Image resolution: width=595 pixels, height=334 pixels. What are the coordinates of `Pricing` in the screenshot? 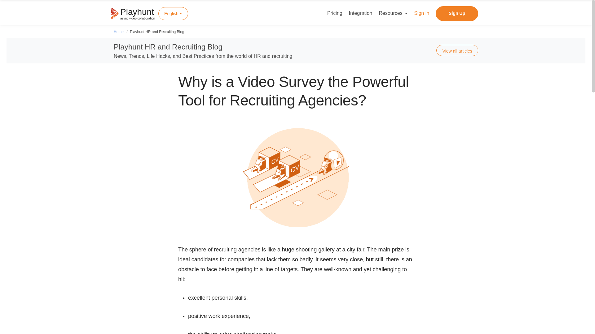 It's located at (335, 13).